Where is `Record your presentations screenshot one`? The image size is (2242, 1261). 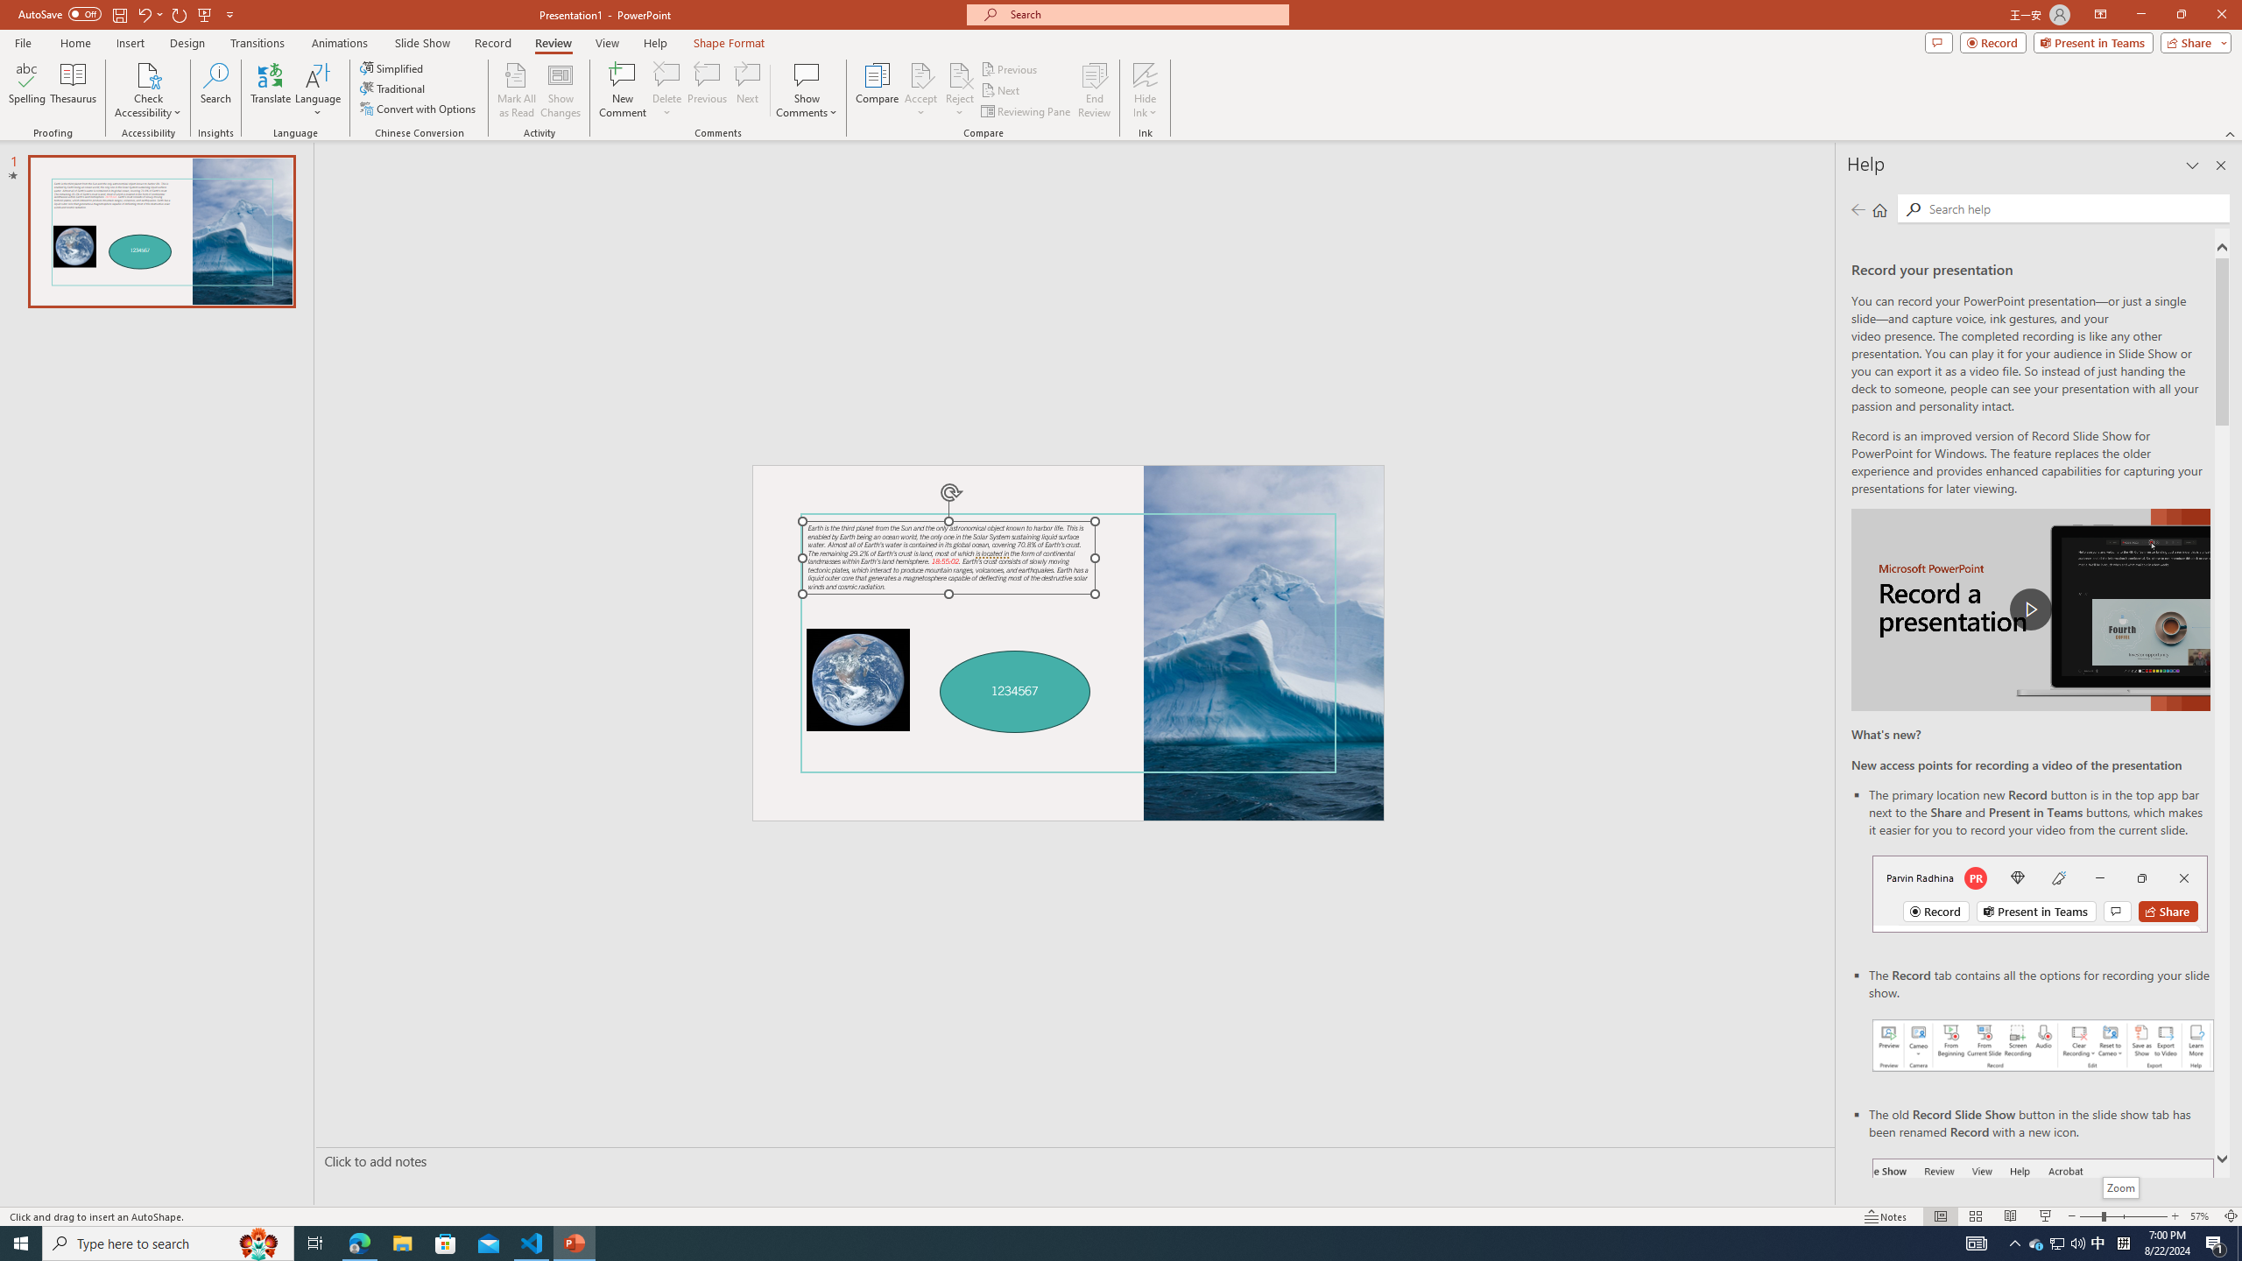 Record your presentations screenshot one is located at coordinates (2043, 1046).